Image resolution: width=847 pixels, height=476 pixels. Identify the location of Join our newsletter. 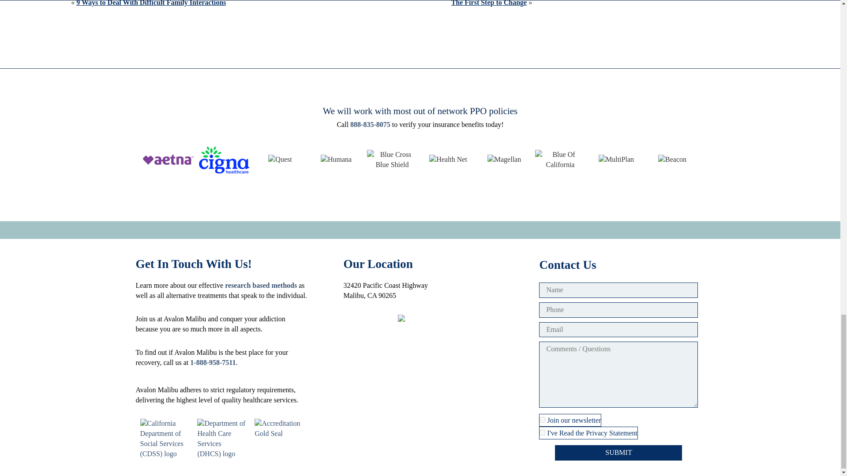
(543, 420).